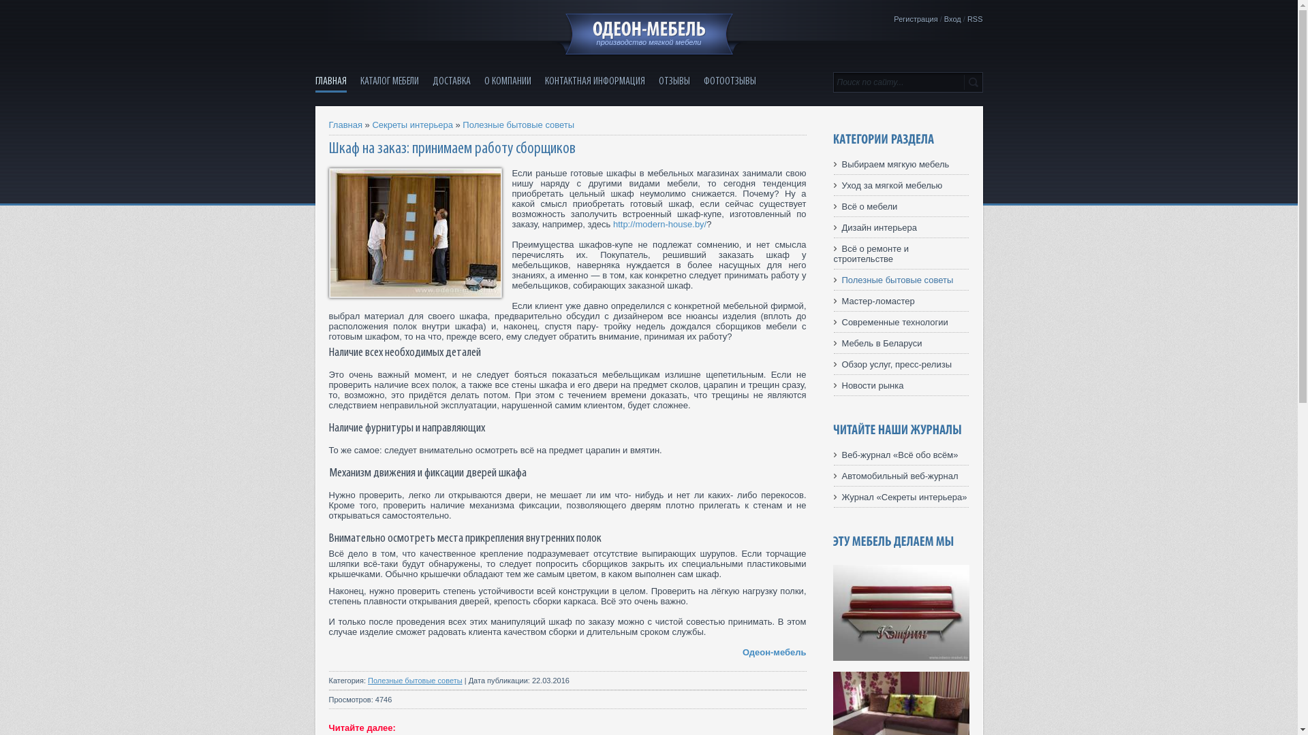 The height and width of the screenshot is (735, 1308). I want to click on http://modern-house.by/, so click(659, 225).